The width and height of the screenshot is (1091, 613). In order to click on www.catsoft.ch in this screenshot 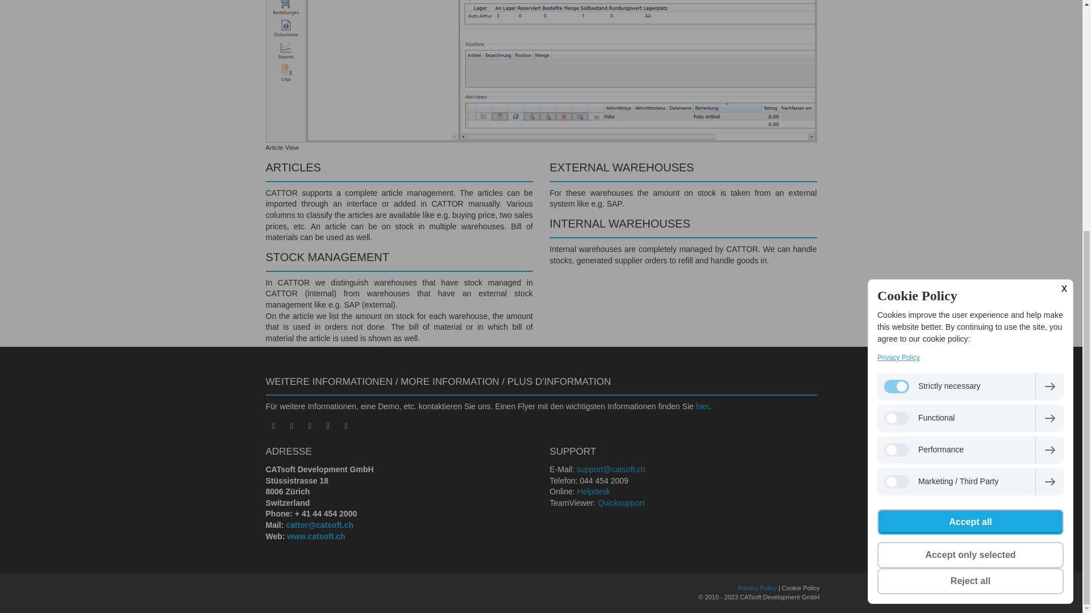, I will do `click(315, 536)`.